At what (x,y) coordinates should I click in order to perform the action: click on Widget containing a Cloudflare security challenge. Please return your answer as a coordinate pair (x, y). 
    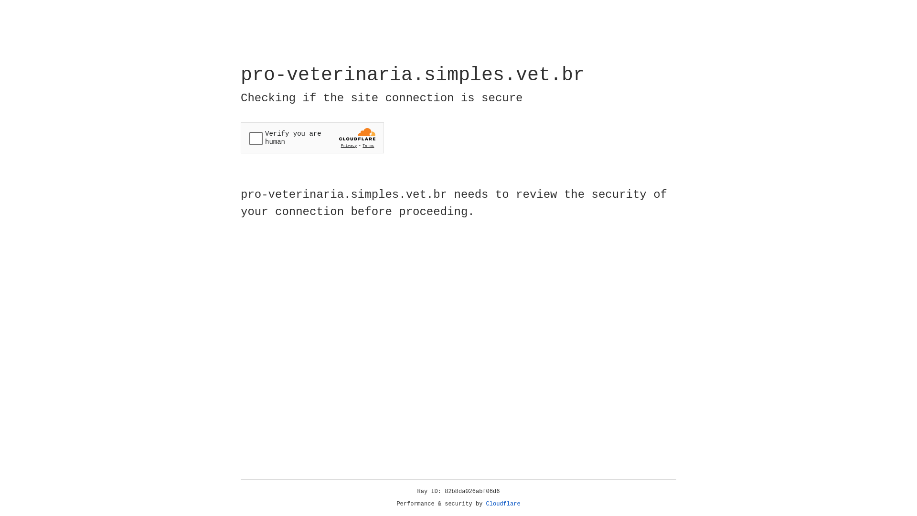
    Looking at the image, I should click on (312, 138).